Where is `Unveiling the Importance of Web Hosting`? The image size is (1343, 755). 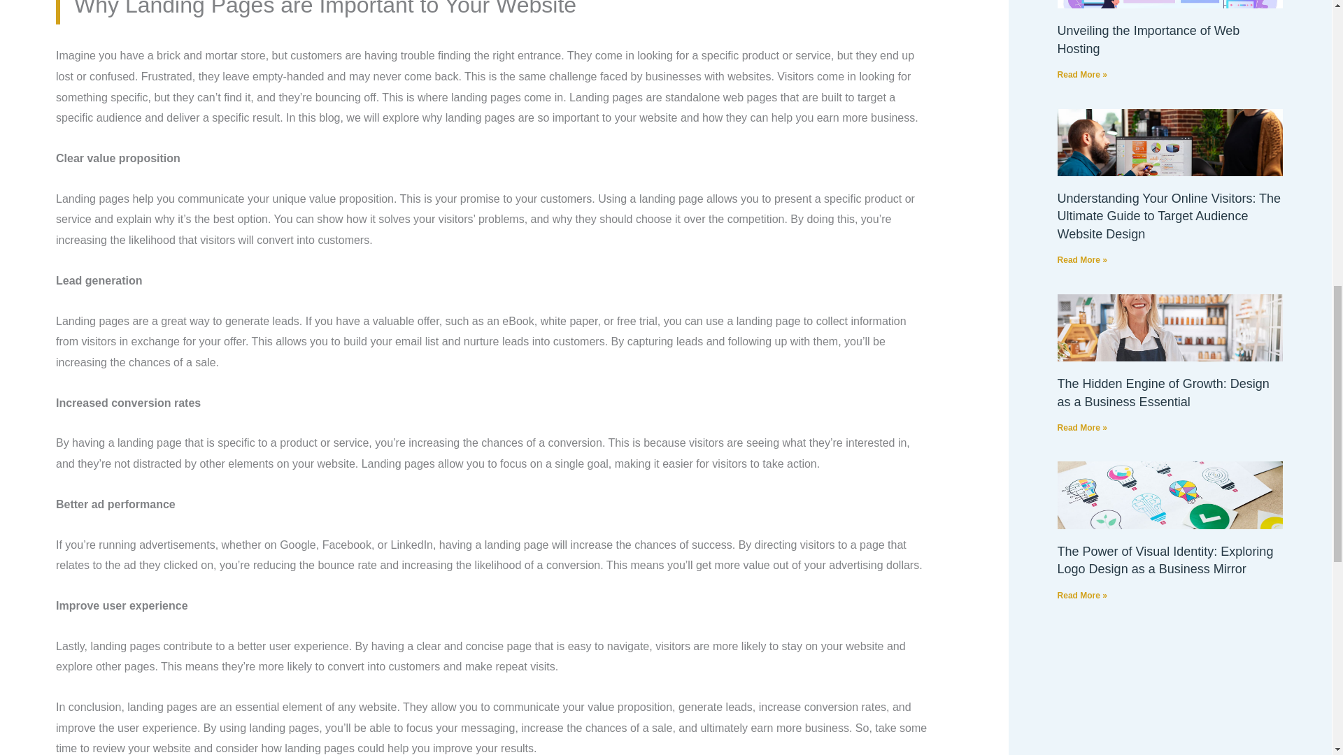
Unveiling the Importance of Web Hosting is located at coordinates (1149, 39).